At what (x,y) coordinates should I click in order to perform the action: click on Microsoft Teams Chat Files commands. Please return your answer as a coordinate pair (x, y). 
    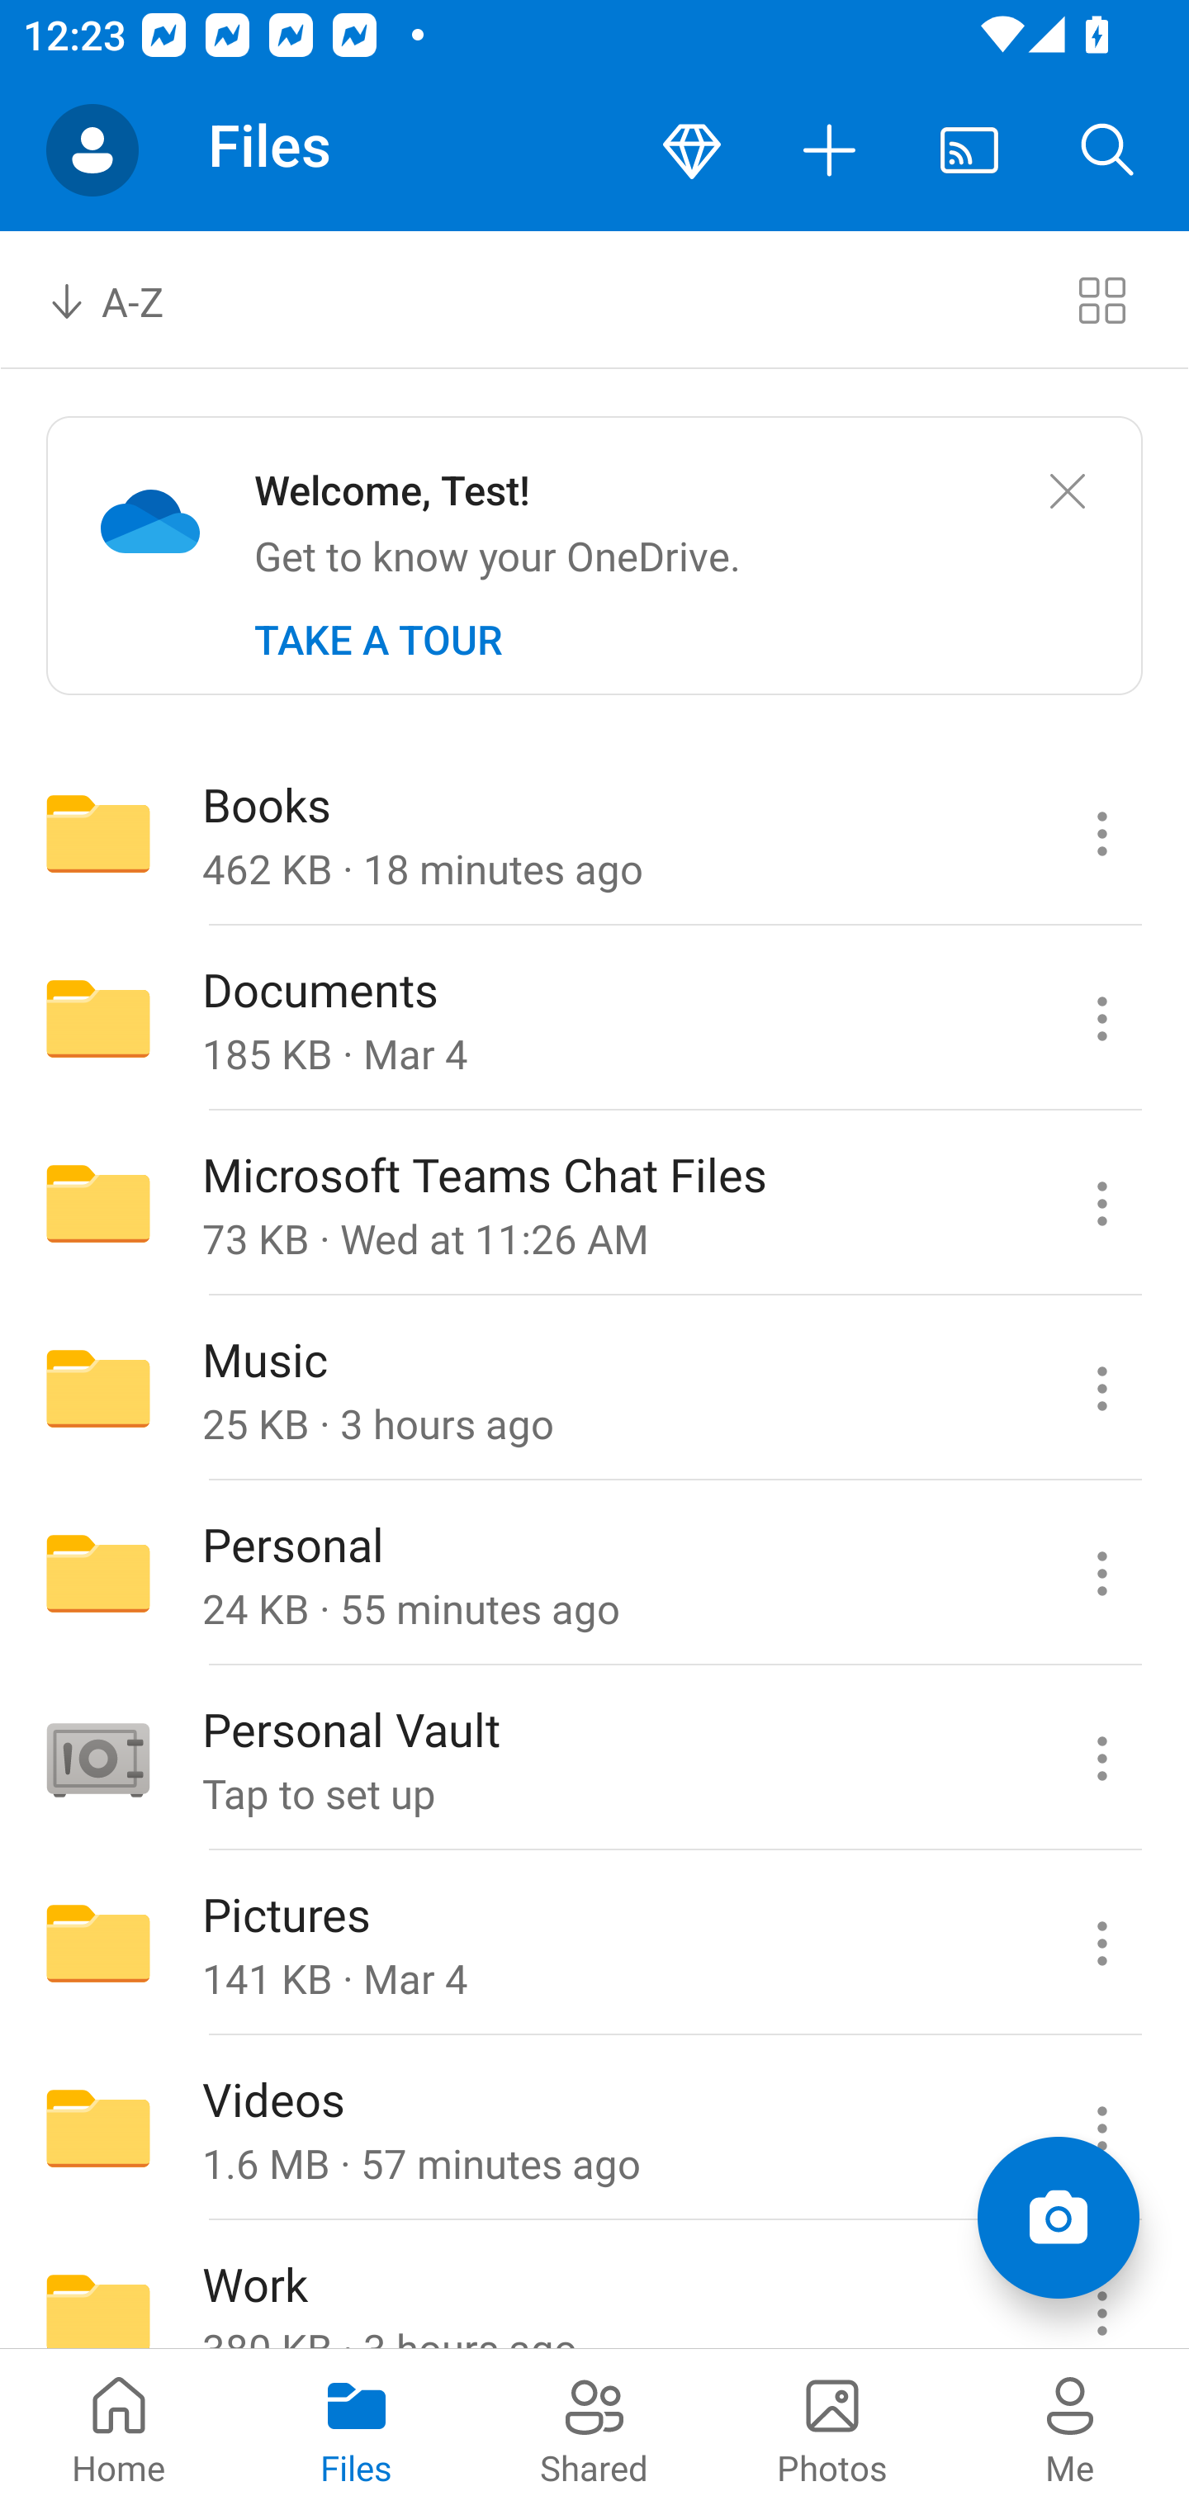
    Looking at the image, I should click on (1101, 1203).